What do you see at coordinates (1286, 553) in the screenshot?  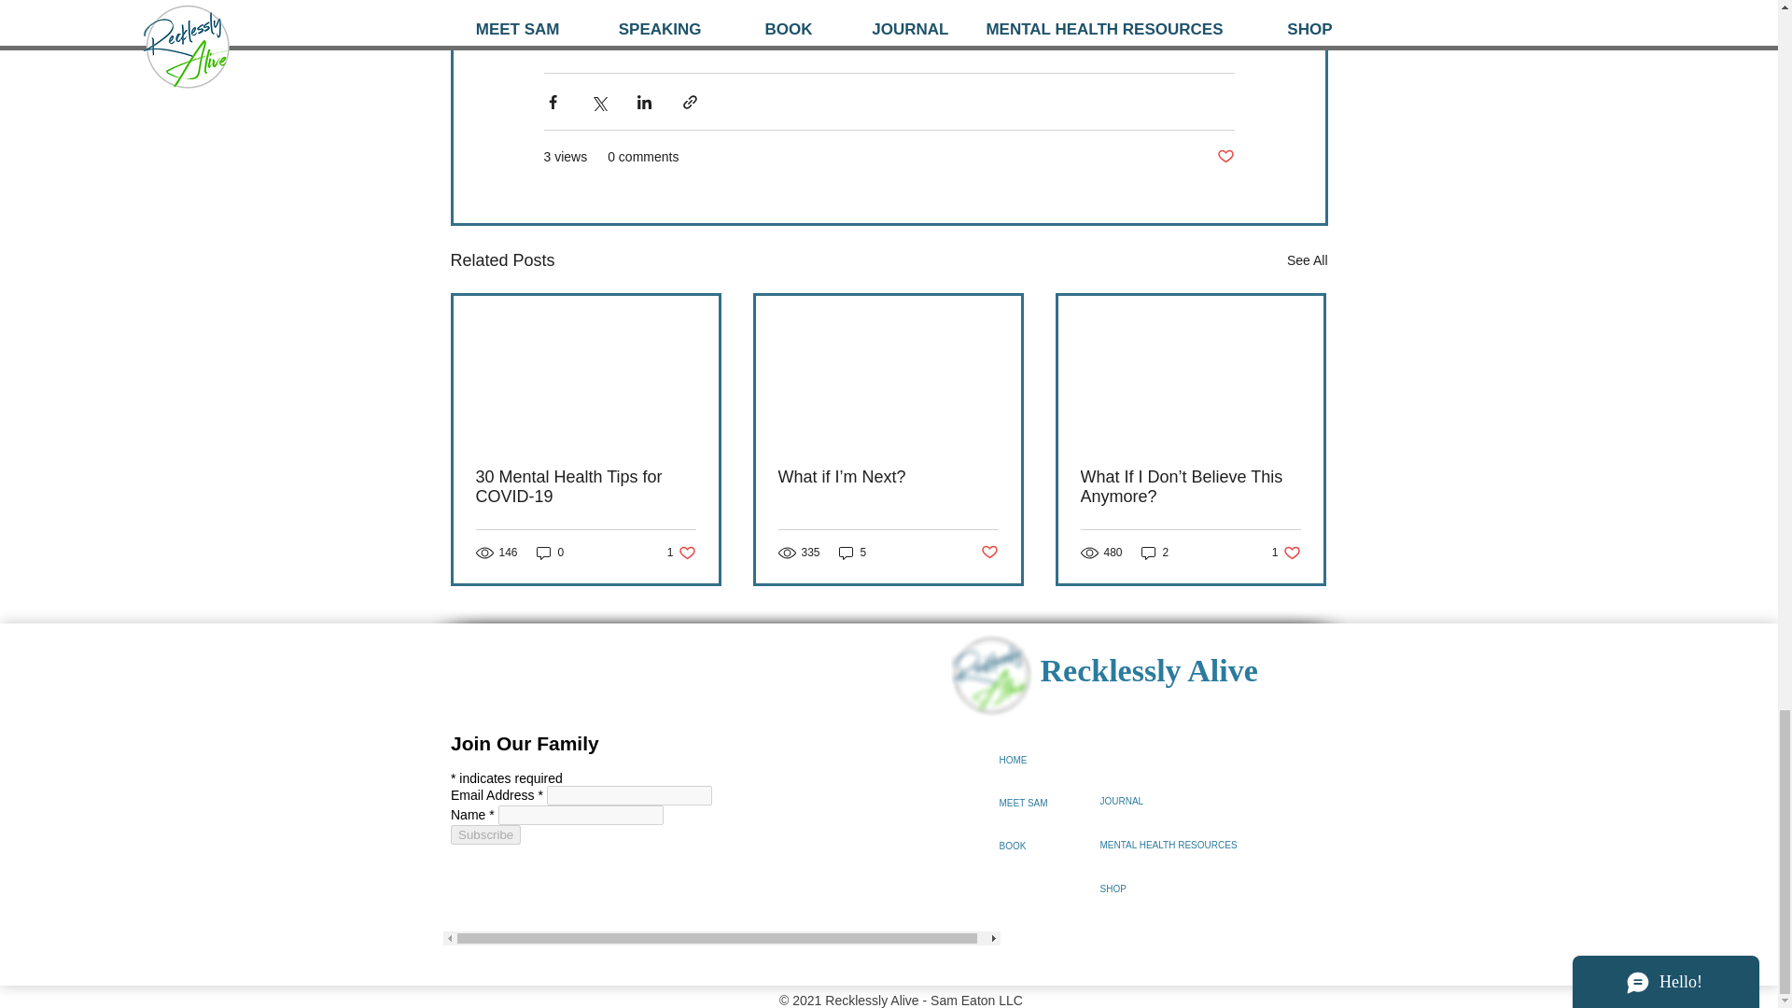 I see `Post not marked as liked` at bounding box center [1286, 553].